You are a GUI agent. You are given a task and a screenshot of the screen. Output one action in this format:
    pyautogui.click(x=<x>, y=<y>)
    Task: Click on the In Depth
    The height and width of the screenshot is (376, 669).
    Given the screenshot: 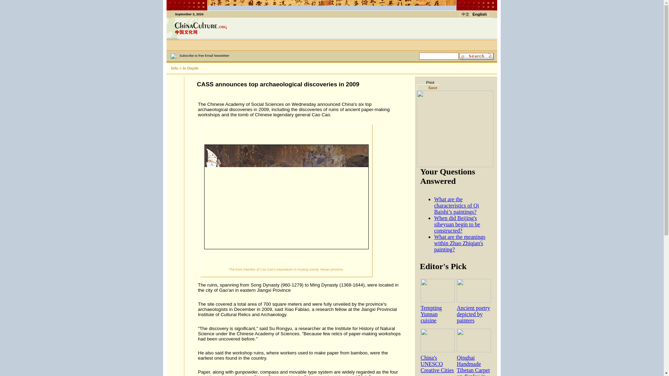 What is the action you would take?
    pyautogui.click(x=190, y=68)
    